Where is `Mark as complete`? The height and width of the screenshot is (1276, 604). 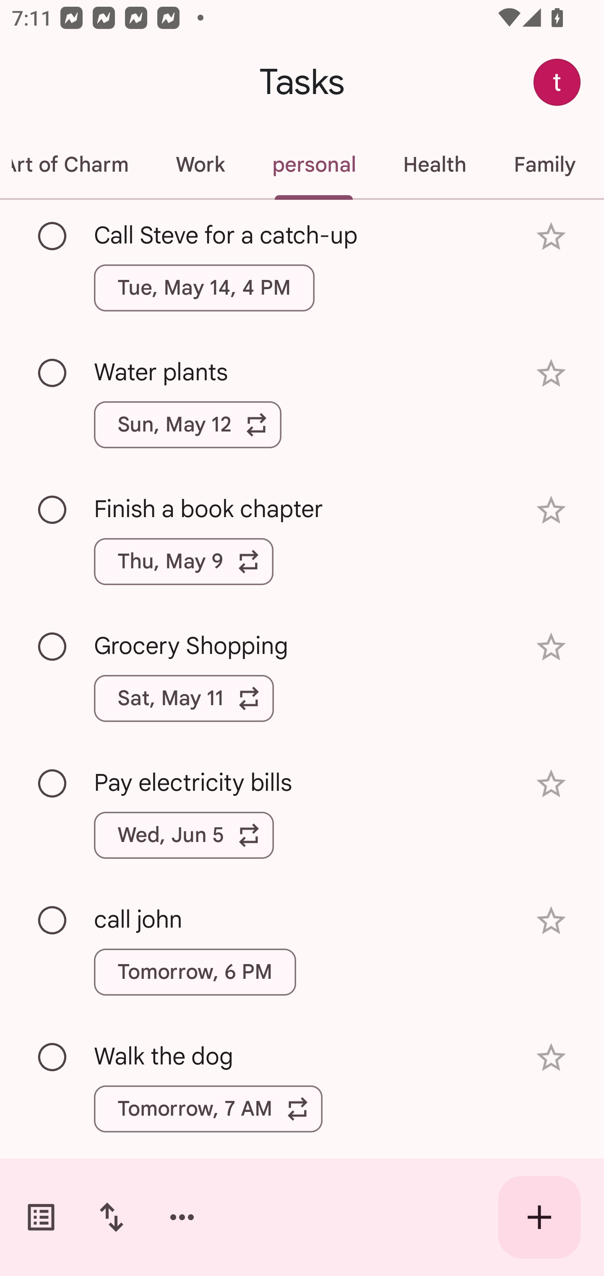
Mark as complete is located at coordinates (53, 646).